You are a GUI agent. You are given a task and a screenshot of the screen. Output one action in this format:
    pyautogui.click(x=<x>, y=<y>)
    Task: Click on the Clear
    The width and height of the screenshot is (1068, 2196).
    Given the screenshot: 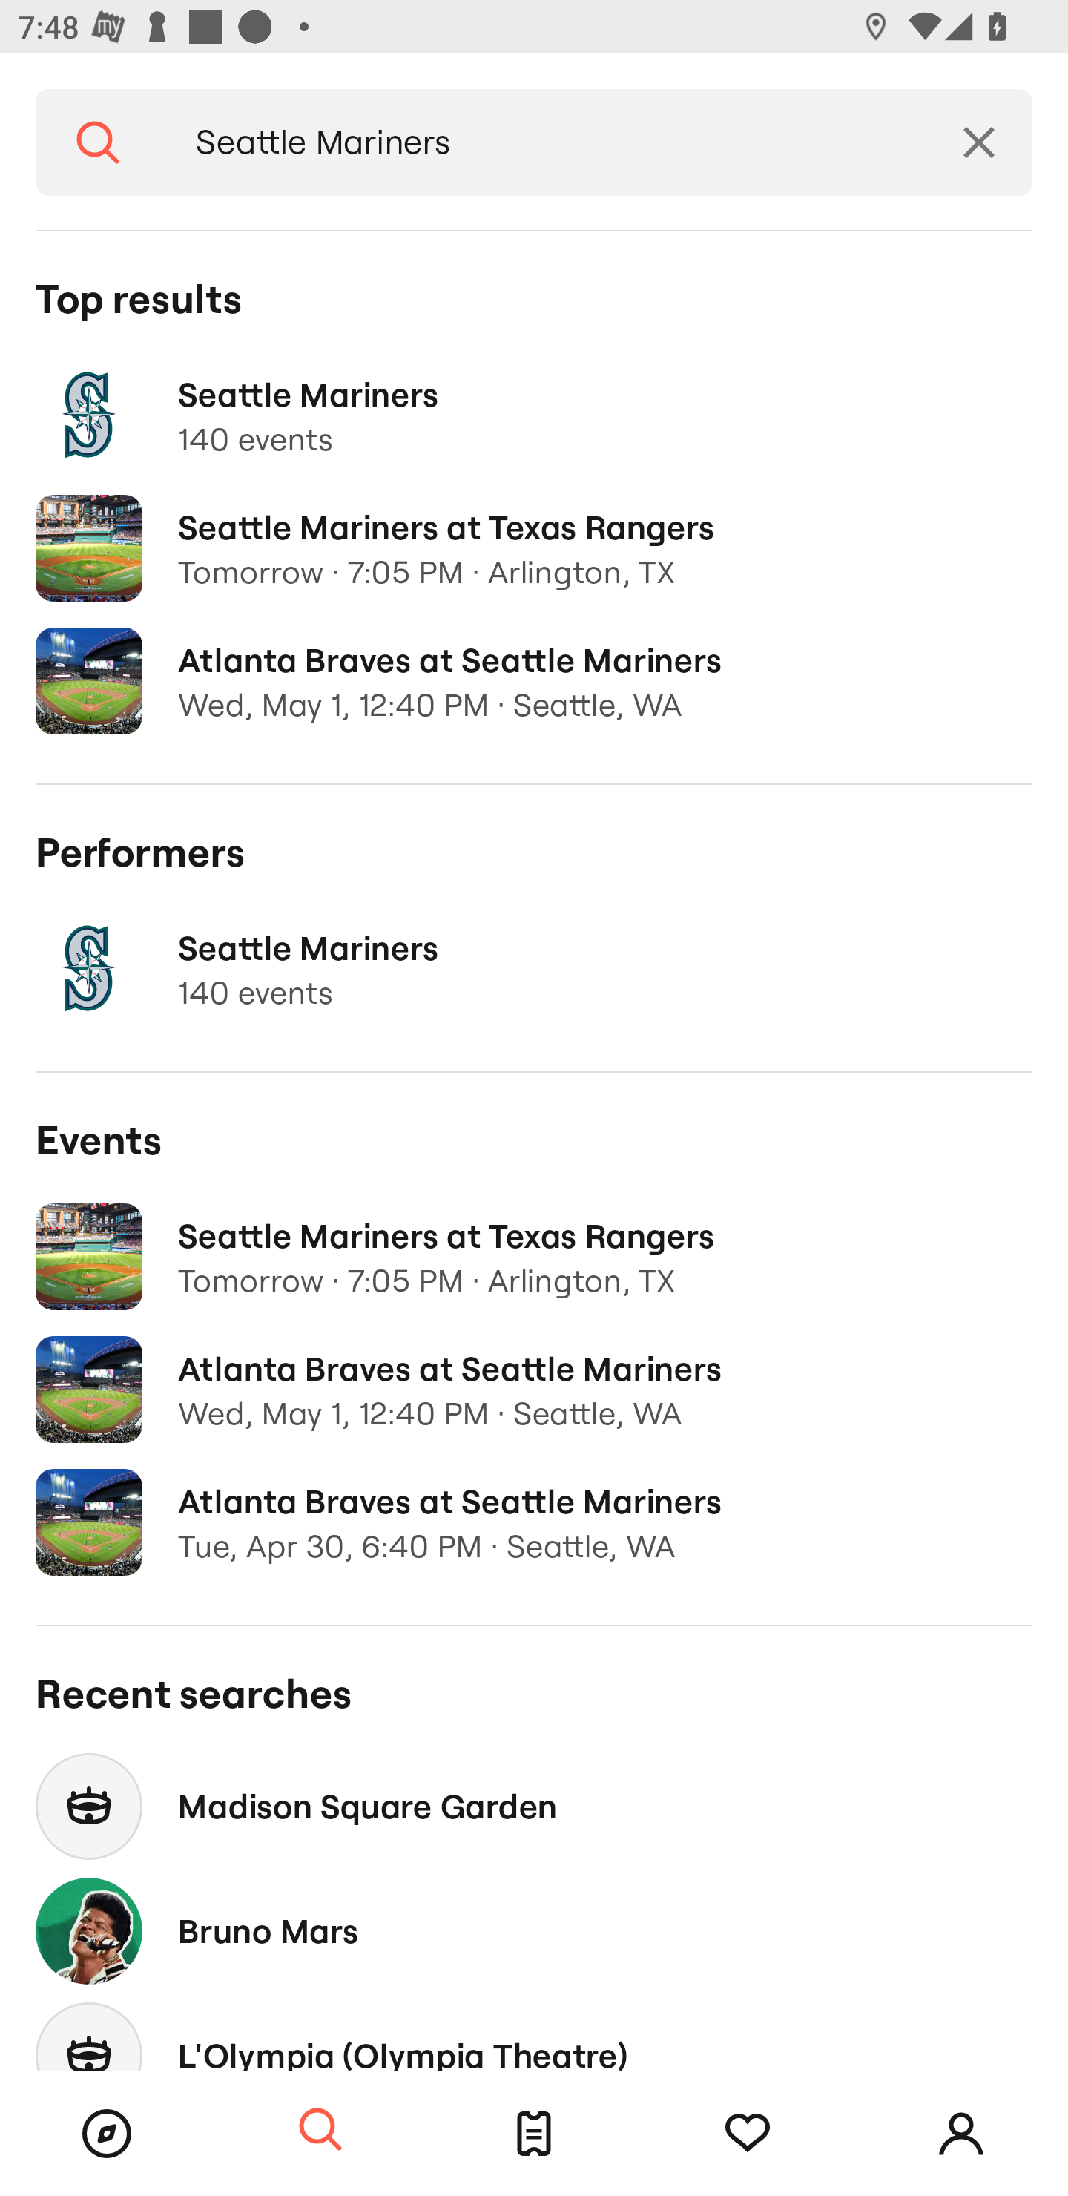 What is the action you would take?
    pyautogui.click(x=979, y=142)
    